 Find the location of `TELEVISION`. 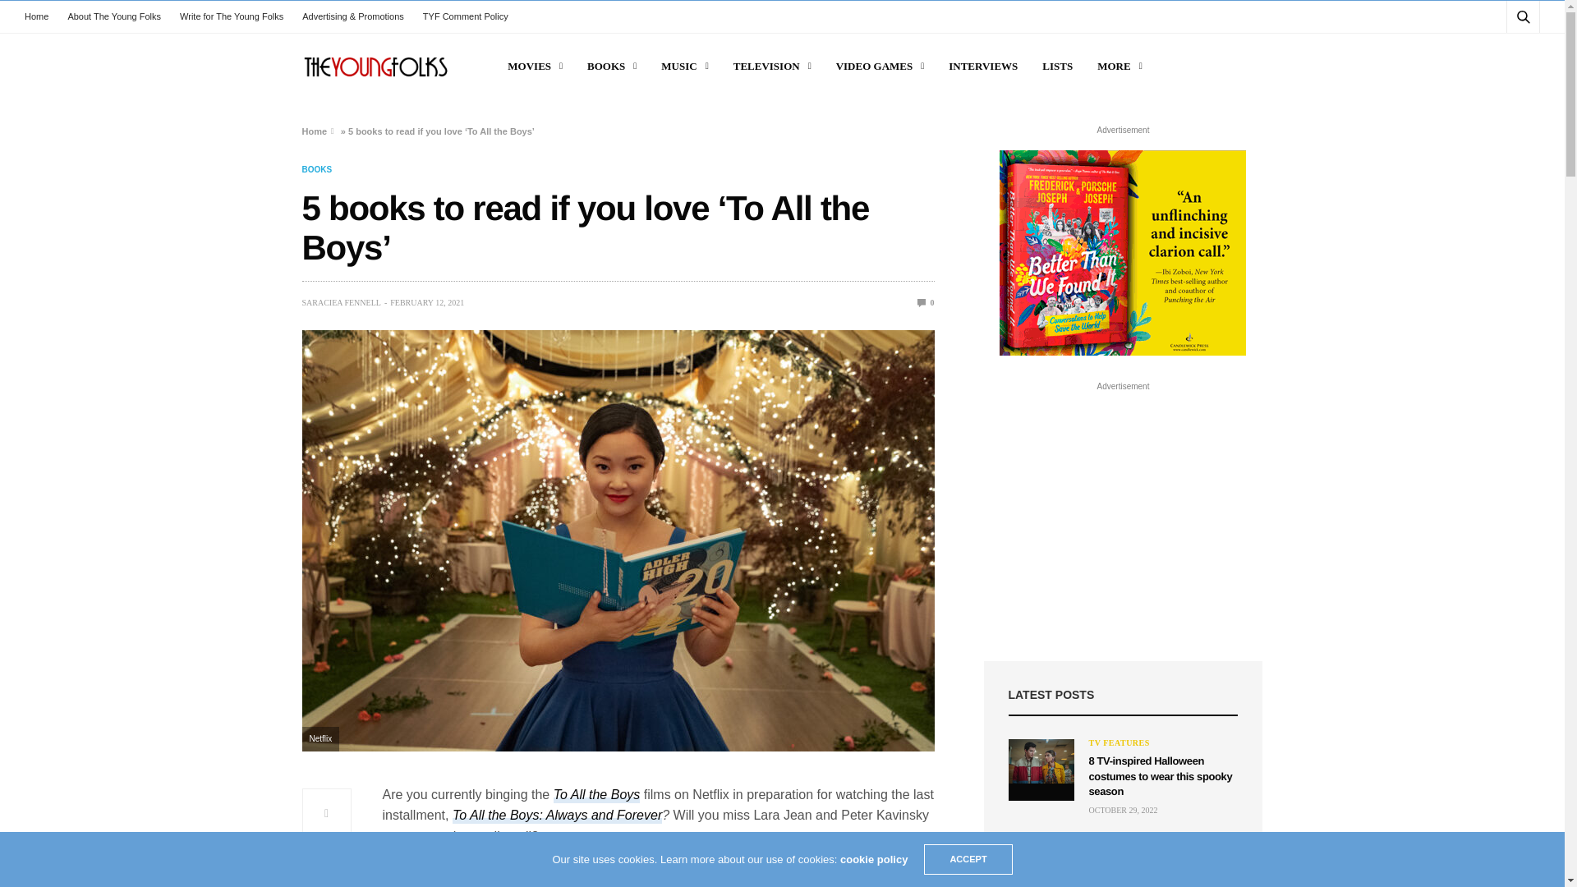

TELEVISION is located at coordinates (772, 67).